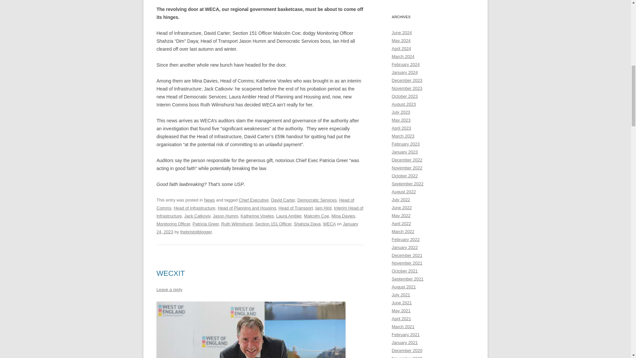 This screenshot has width=636, height=358. Describe the element at coordinates (173, 224) in the screenshot. I see `Monitoring Officer` at that location.